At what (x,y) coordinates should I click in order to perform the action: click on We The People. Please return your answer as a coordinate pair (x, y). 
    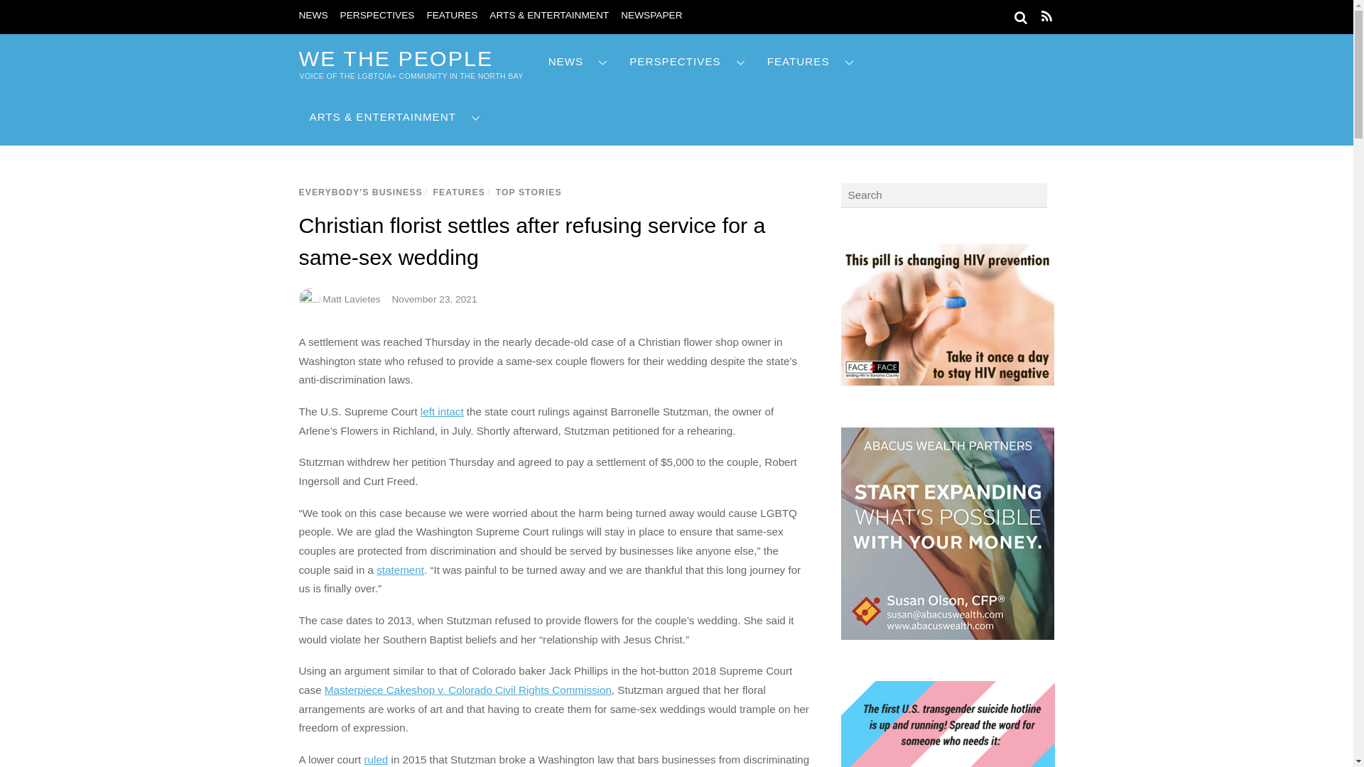
    Looking at the image, I should click on (395, 58).